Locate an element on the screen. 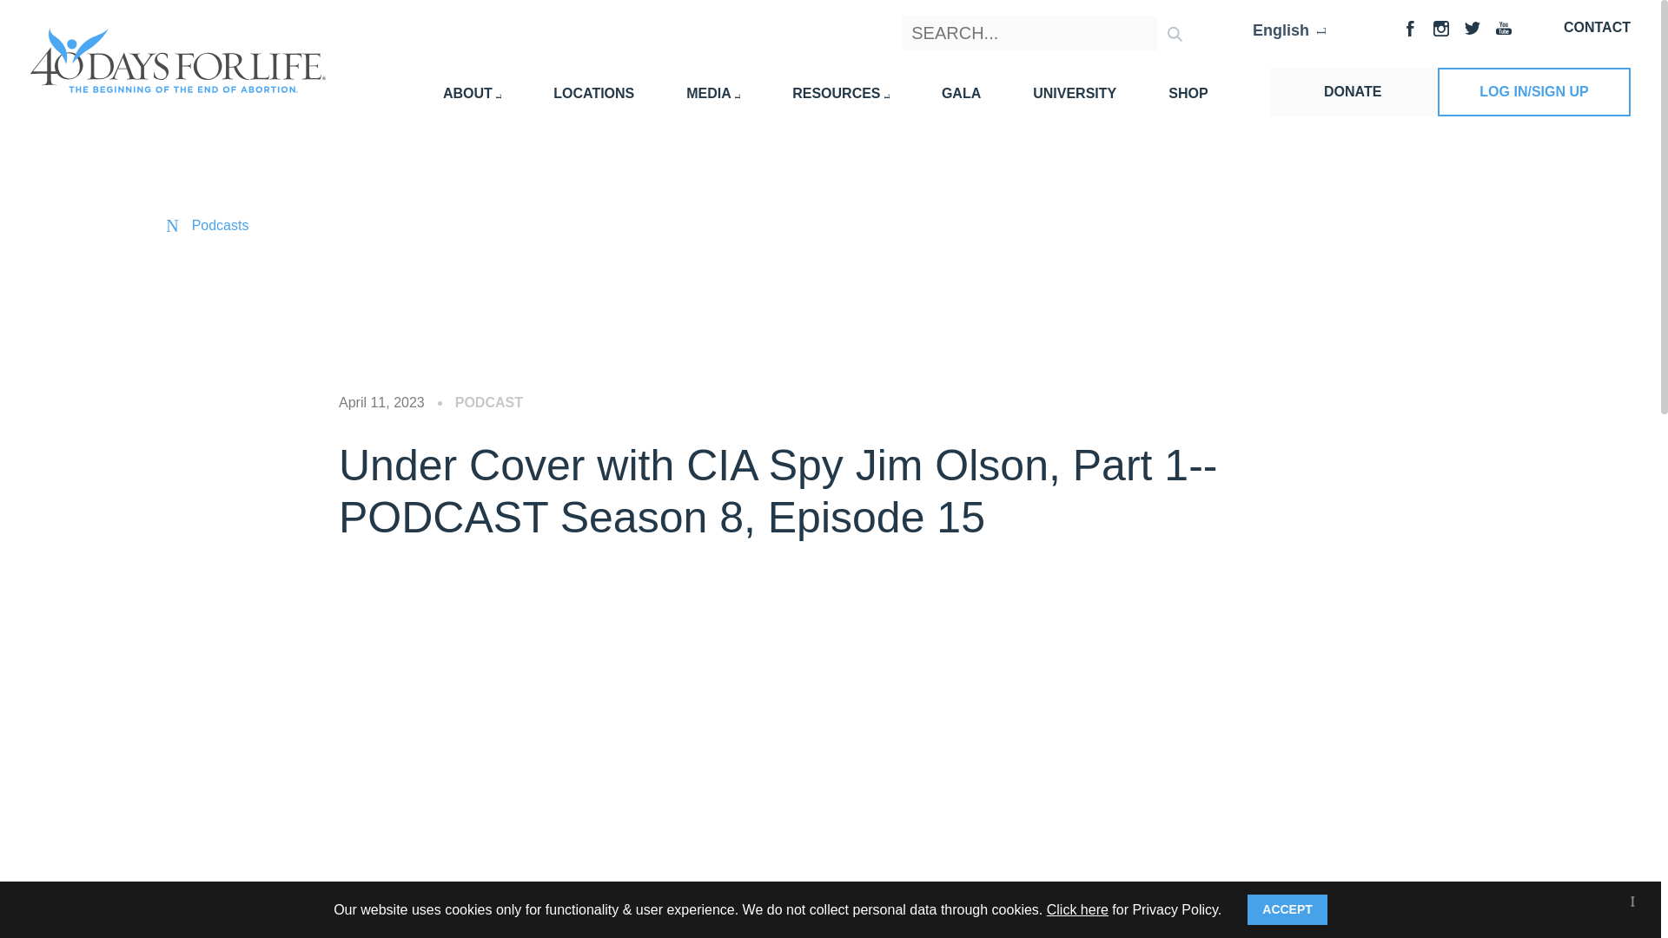  GALA is located at coordinates (961, 93).